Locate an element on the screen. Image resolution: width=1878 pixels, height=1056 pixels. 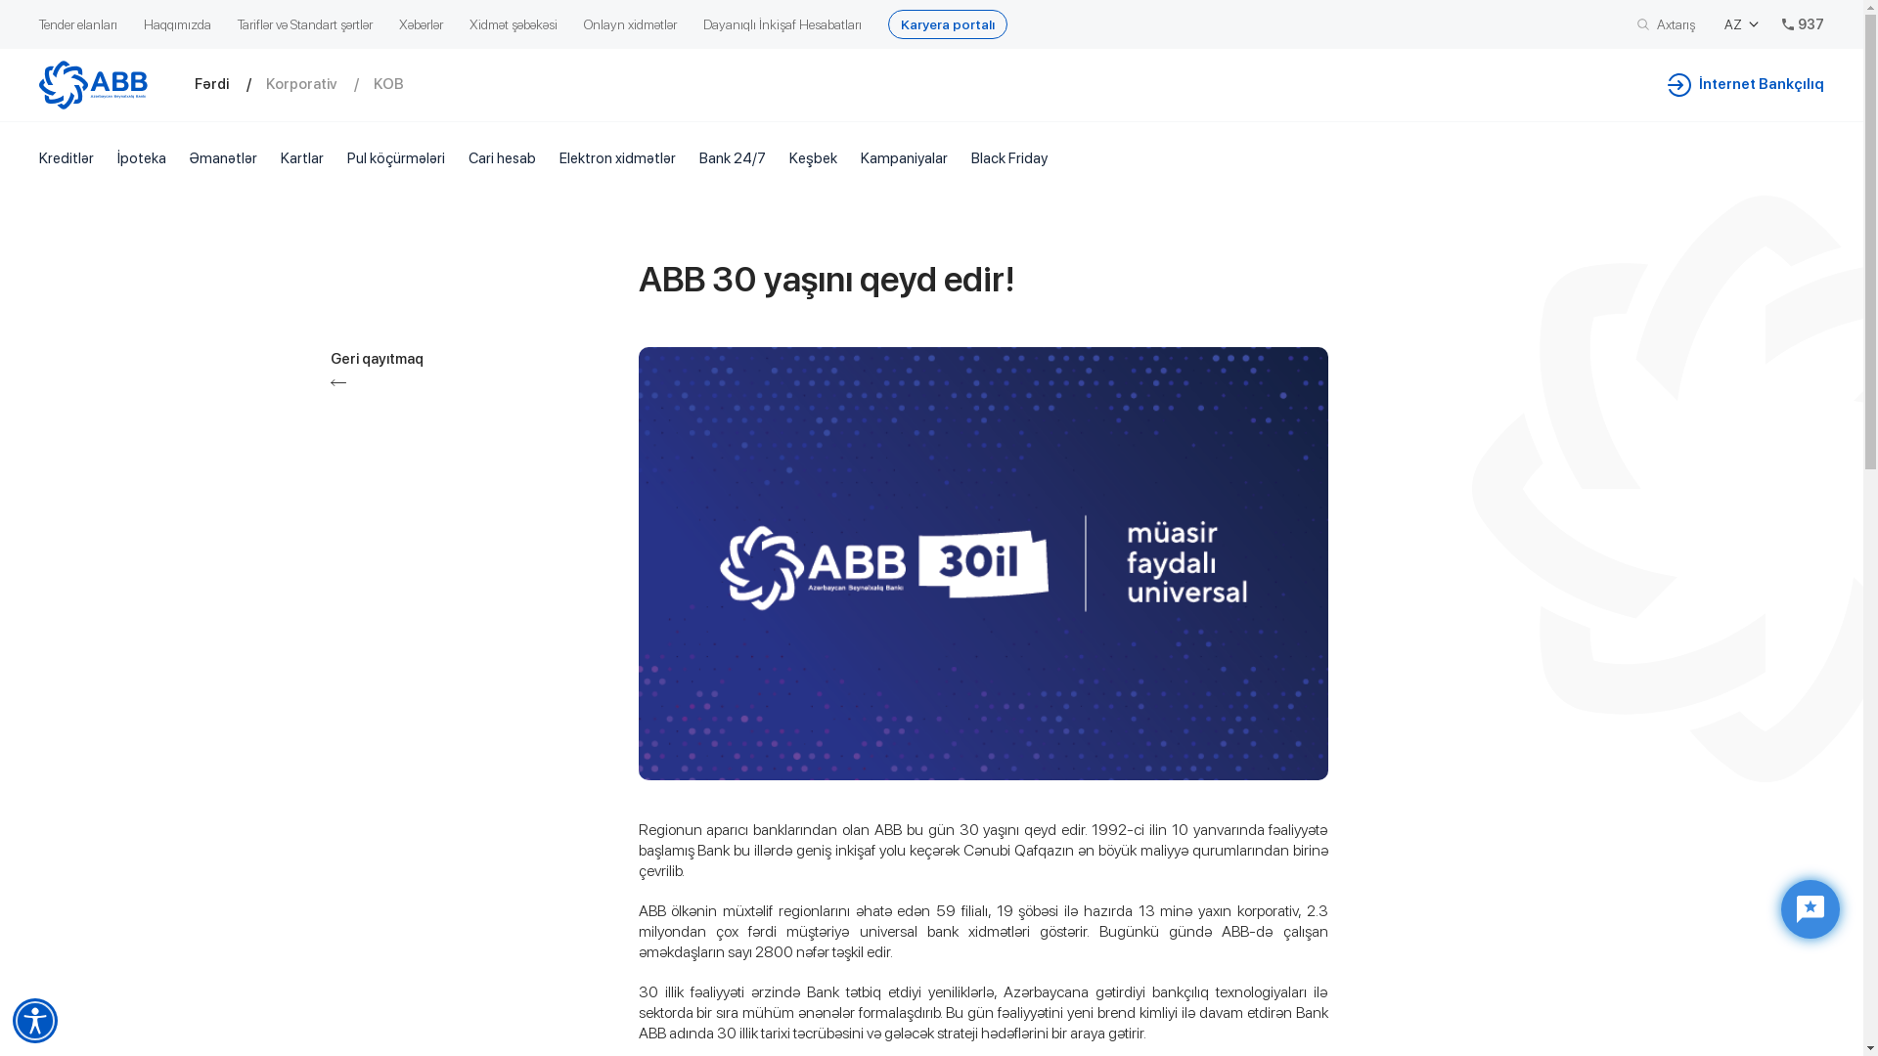
937 is located at coordinates (1804, 24).